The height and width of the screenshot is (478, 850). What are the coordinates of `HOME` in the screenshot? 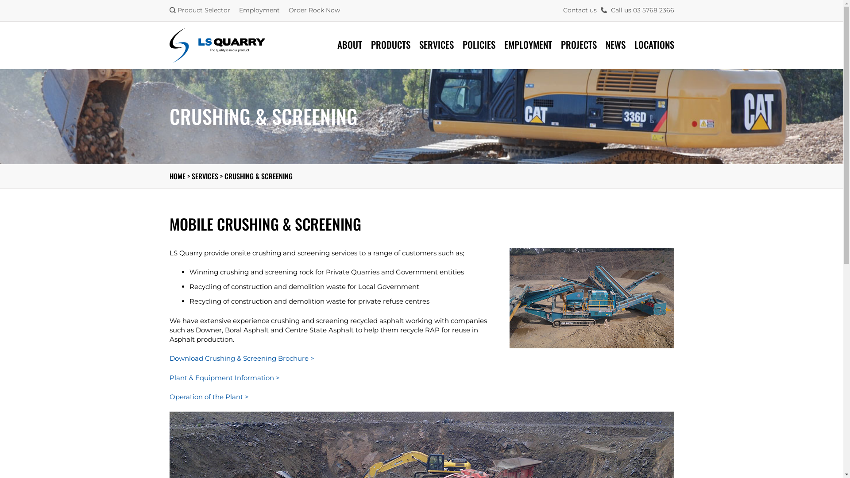 It's located at (177, 176).